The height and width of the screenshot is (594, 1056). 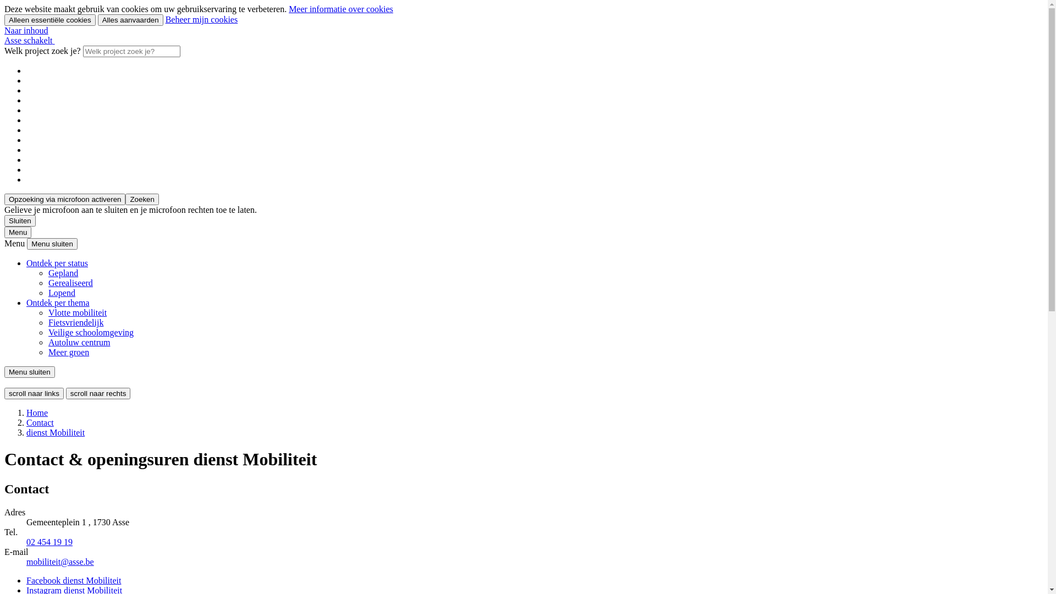 I want to click on Alles aanvaarden, so click(x=131, y=20).